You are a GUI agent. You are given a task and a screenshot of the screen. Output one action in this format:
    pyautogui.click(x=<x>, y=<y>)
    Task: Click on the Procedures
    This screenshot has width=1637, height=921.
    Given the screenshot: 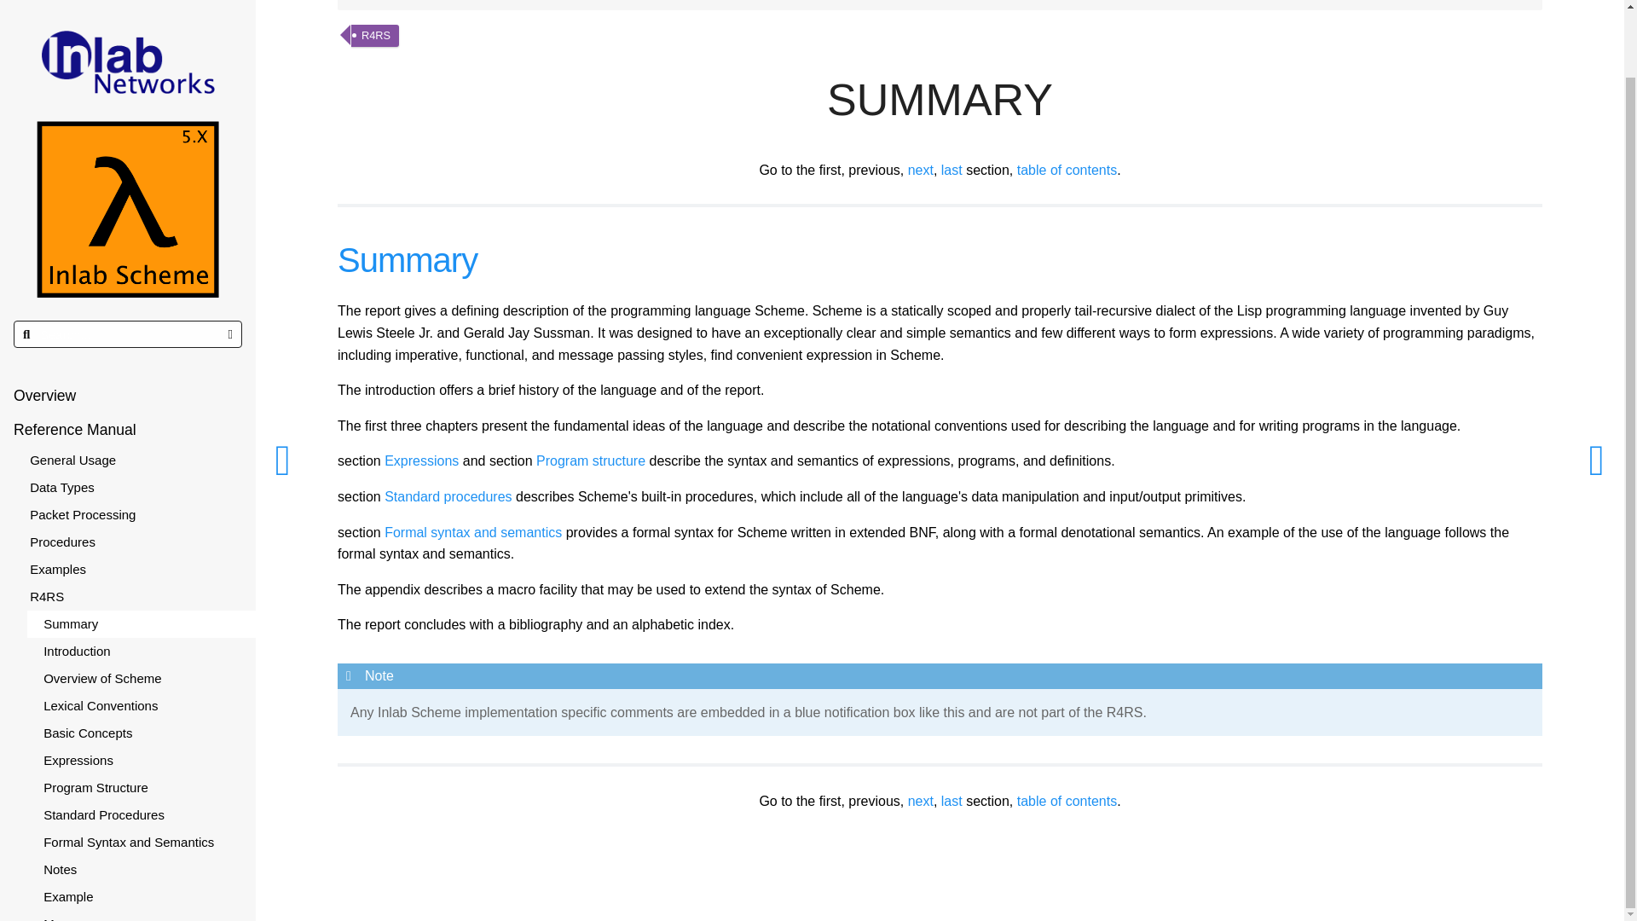 What is the action you would take?
    pyautogui.click(x=128, y=471)
    